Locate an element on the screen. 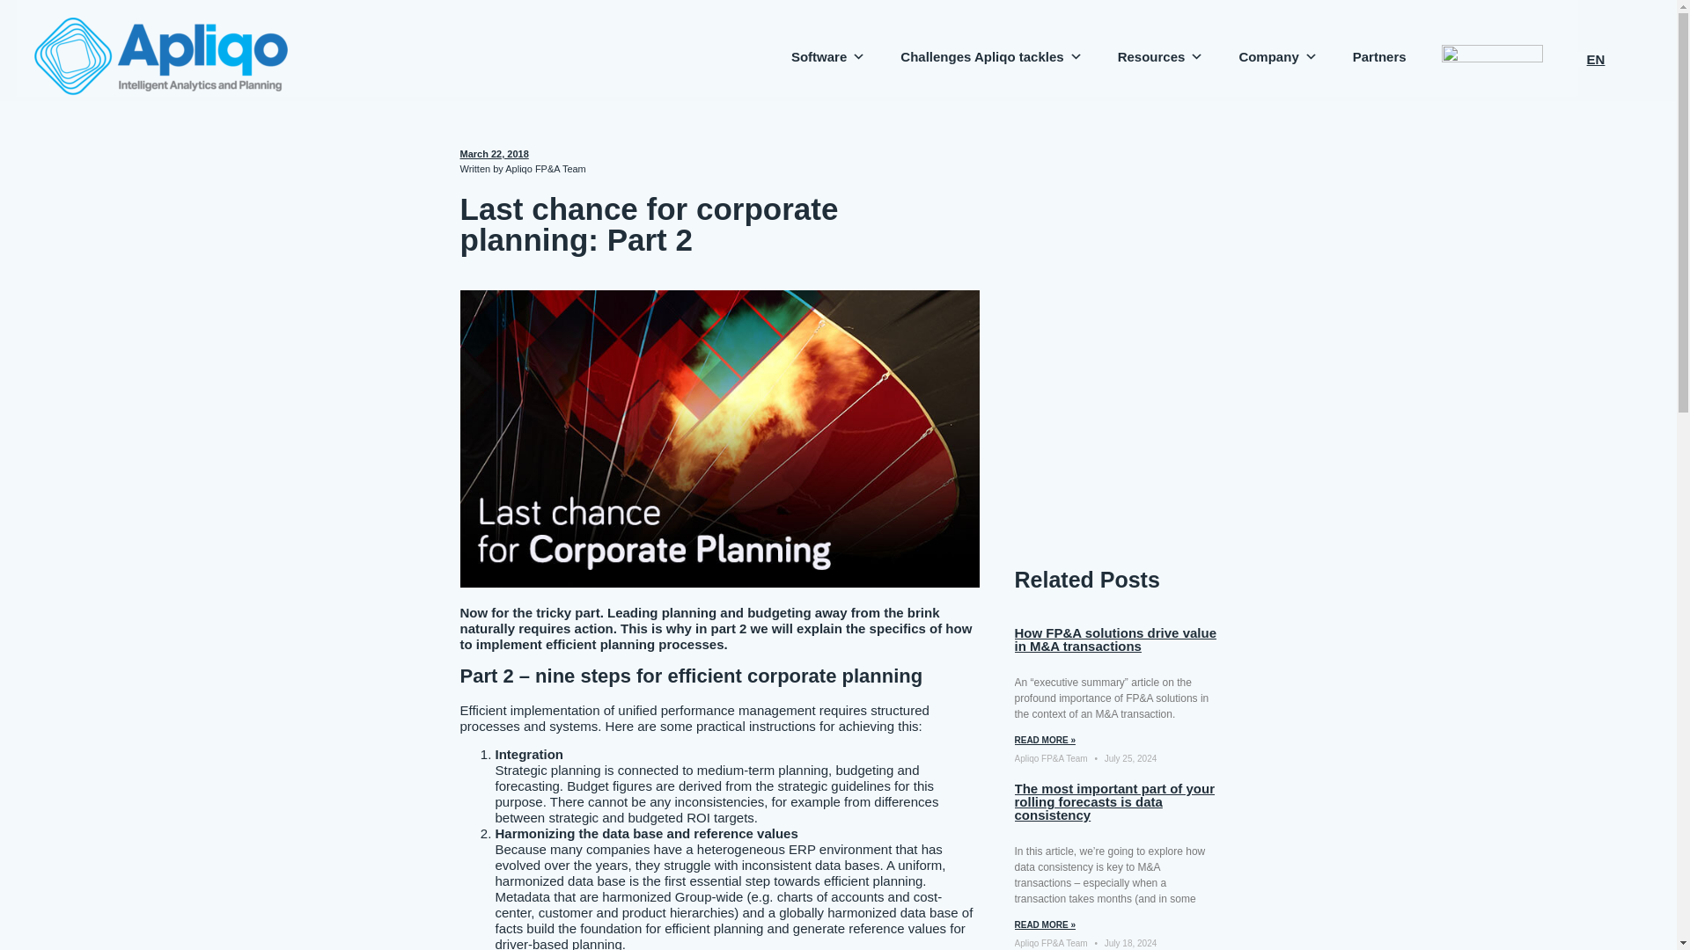 The width and height of the screenshot is (1690, 950). Challenges Apliqo tackles is located at coordinates (991, 47).